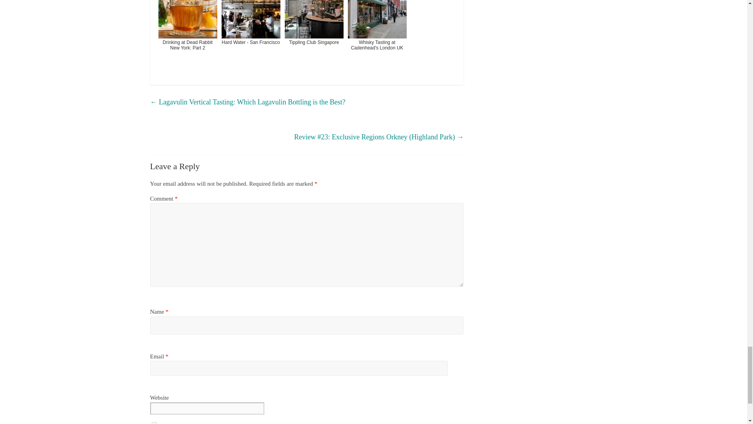 The height and width of the screenshot is (424, 753). I want to click on Hard Water - San Francisco, so click(251, 35).